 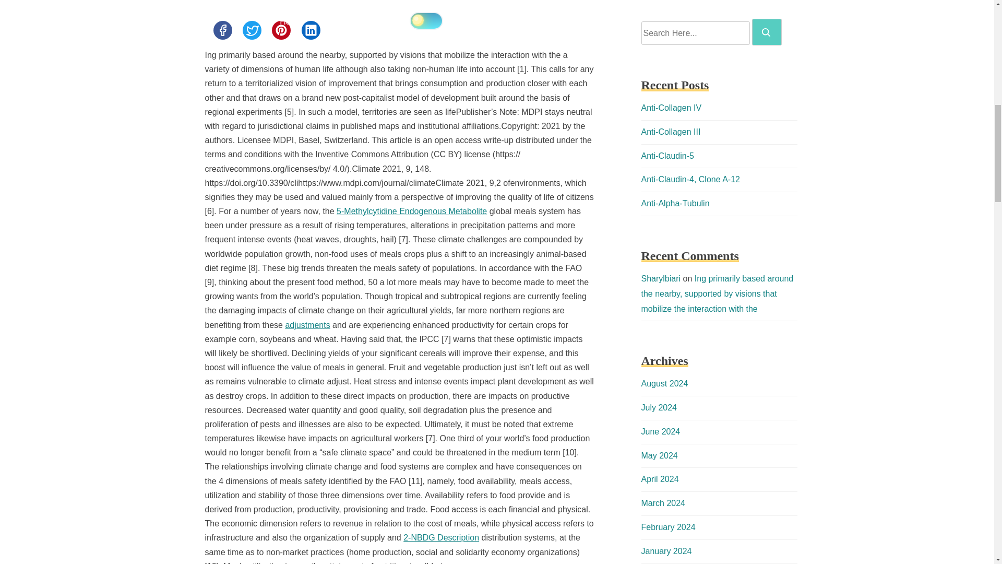 I want to click on Share this post on Linkedin, so click(x=311, y=30).